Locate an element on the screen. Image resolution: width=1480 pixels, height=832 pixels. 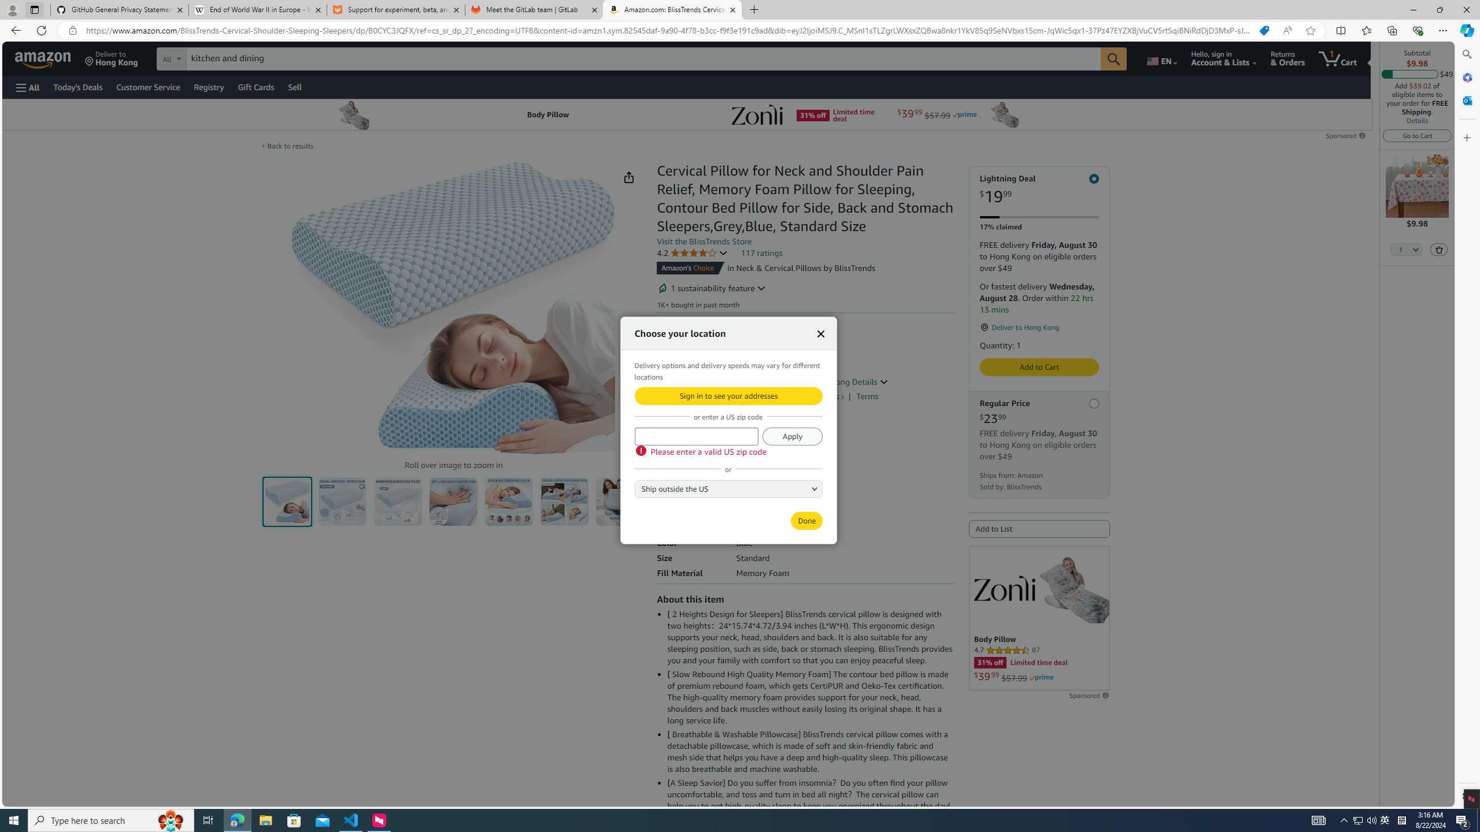
Blue is located at coordinates (669, 440).